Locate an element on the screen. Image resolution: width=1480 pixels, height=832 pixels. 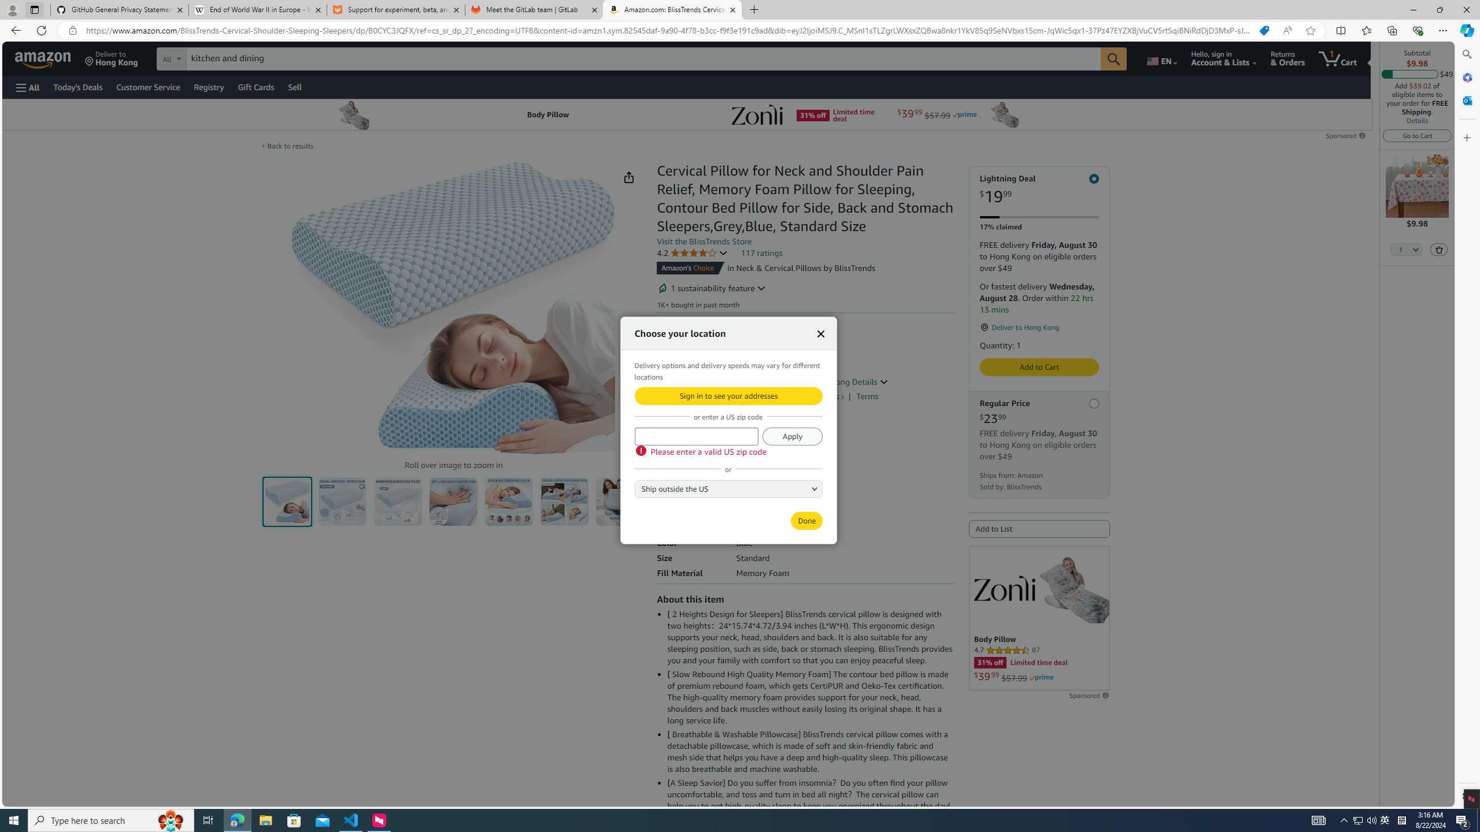
Blue is located at coordinates (669, 440).